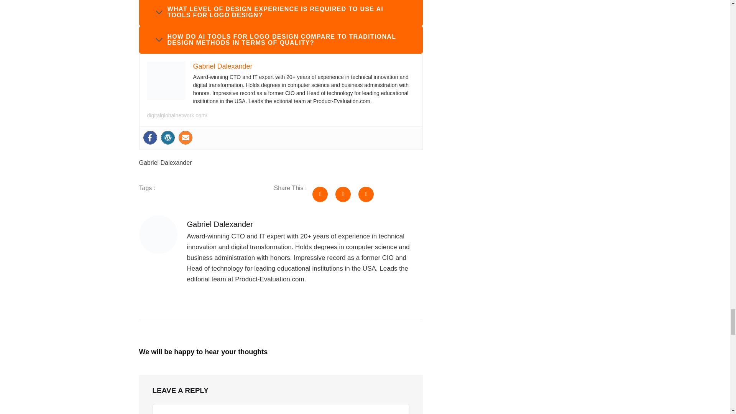 Image resolution: width=736 pixels, height=414 pixels. I want to click on Wordpress, so click(168, 137).